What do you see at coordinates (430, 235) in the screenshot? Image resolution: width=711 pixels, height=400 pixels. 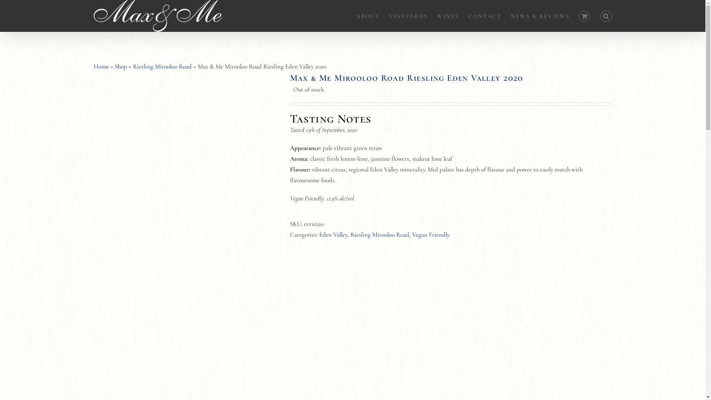 I see `Vegan Friendly` at bounding box center [430, 235].